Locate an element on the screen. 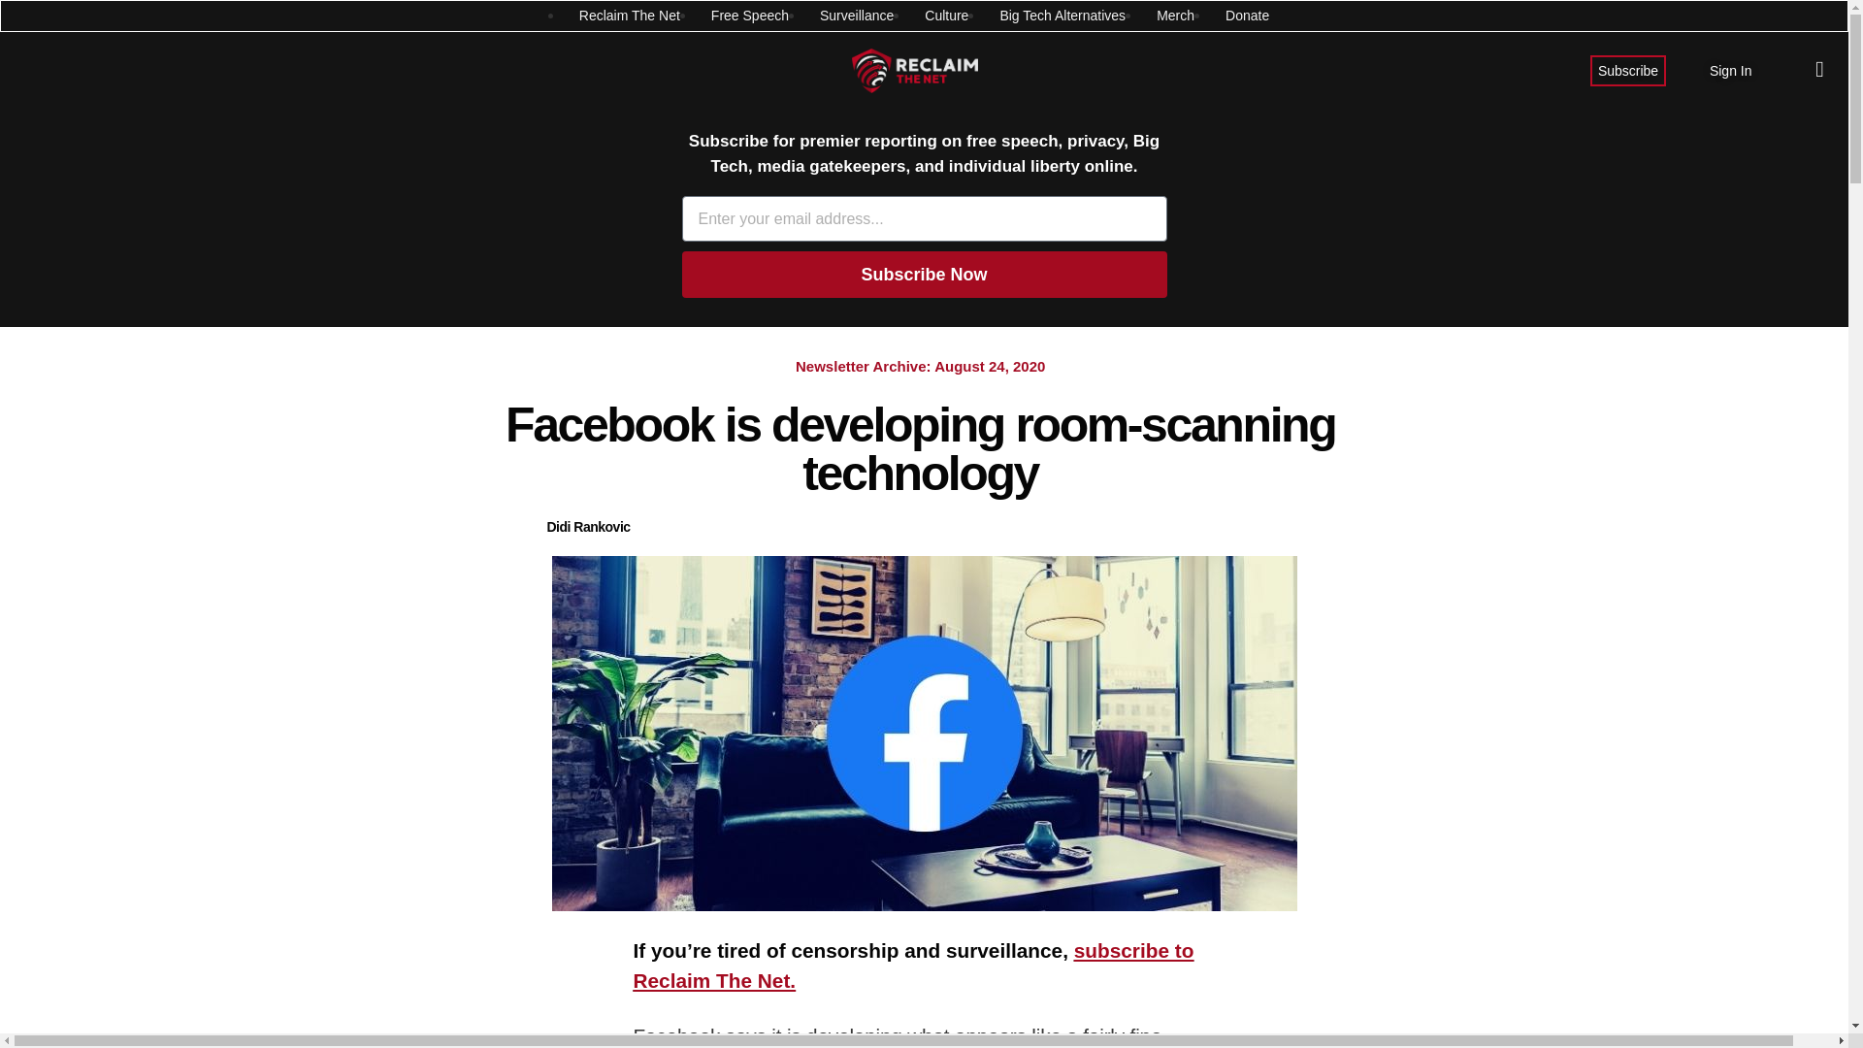  subscribe to Reclaim The Net. is located at coordinates (913, 965).